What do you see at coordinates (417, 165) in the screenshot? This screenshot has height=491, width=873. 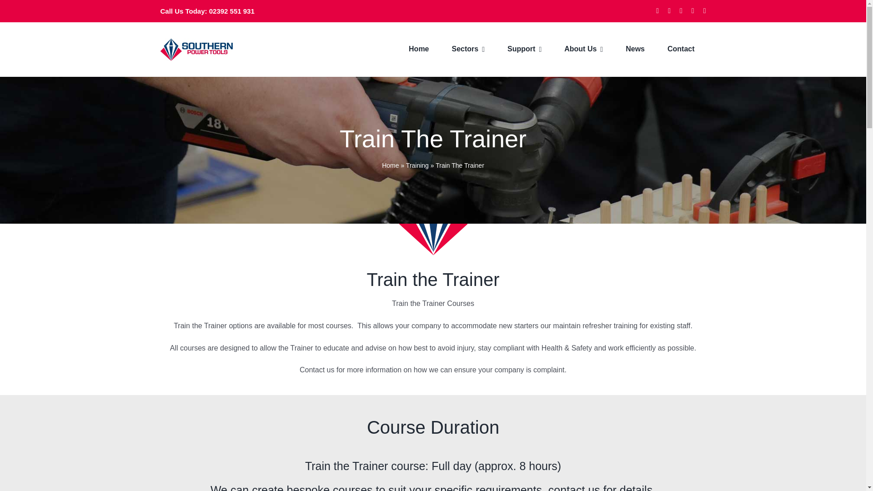 I see `Training` at bounding box center [417, 165].